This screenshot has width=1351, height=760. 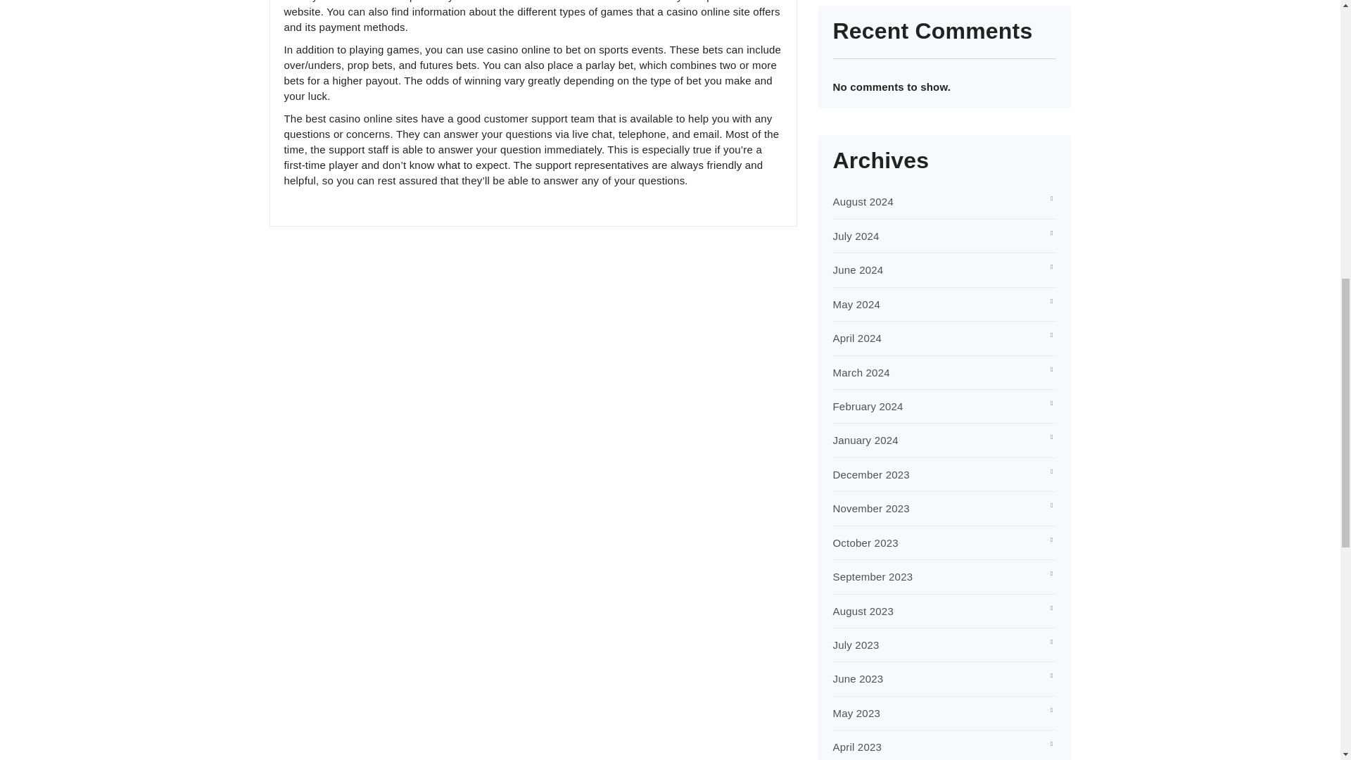 I want to click on March 2024, so click(x=861, y=372).